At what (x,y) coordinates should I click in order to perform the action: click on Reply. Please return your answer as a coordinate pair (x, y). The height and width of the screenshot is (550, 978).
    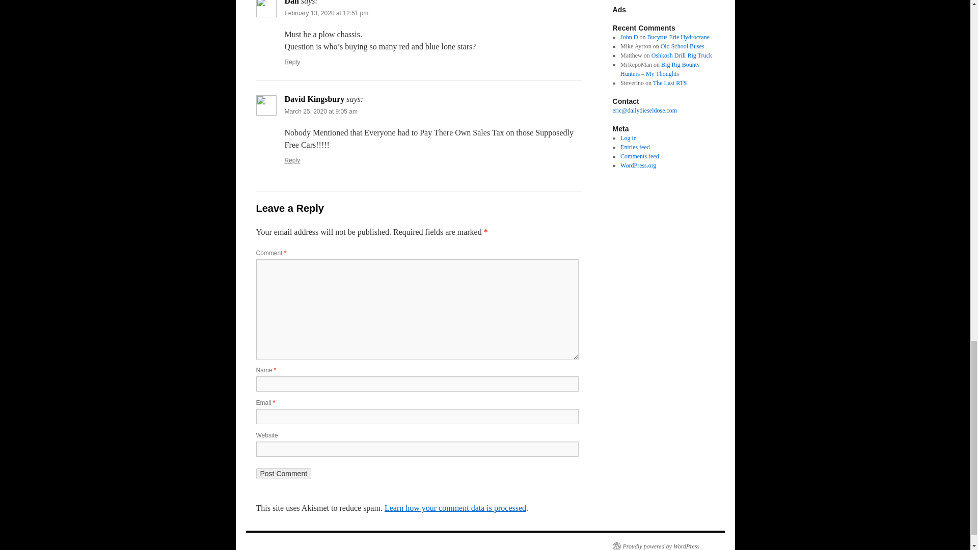
    Looking at the image, I should click on (292, 160).